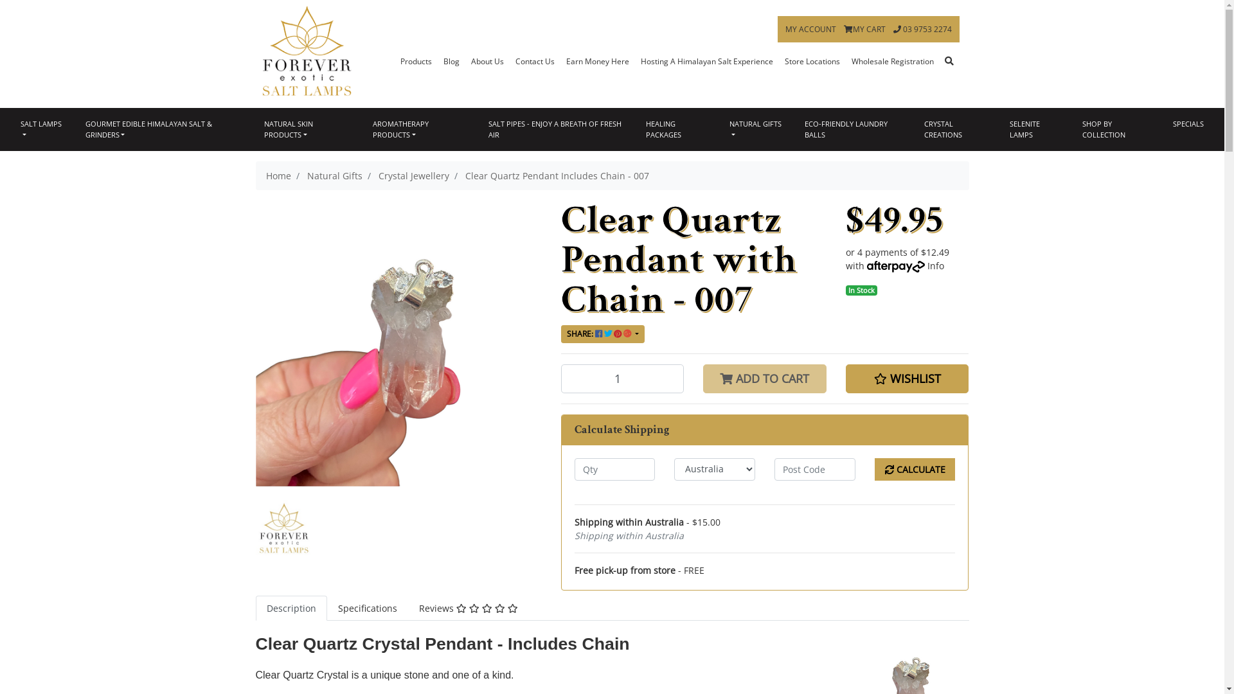 The image size is (1234, 694). Describe the element at coordinates (284, 528) in the screenshot. I see `Large View` at that location.